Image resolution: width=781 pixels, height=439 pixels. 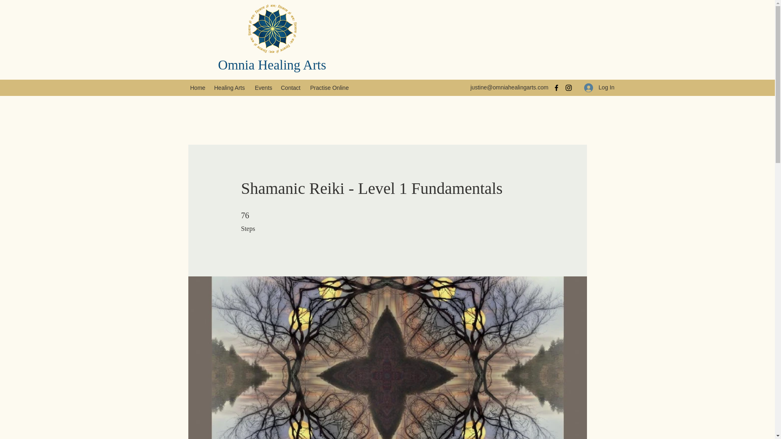 I want to click on Log In, so click(x=599, y=87).